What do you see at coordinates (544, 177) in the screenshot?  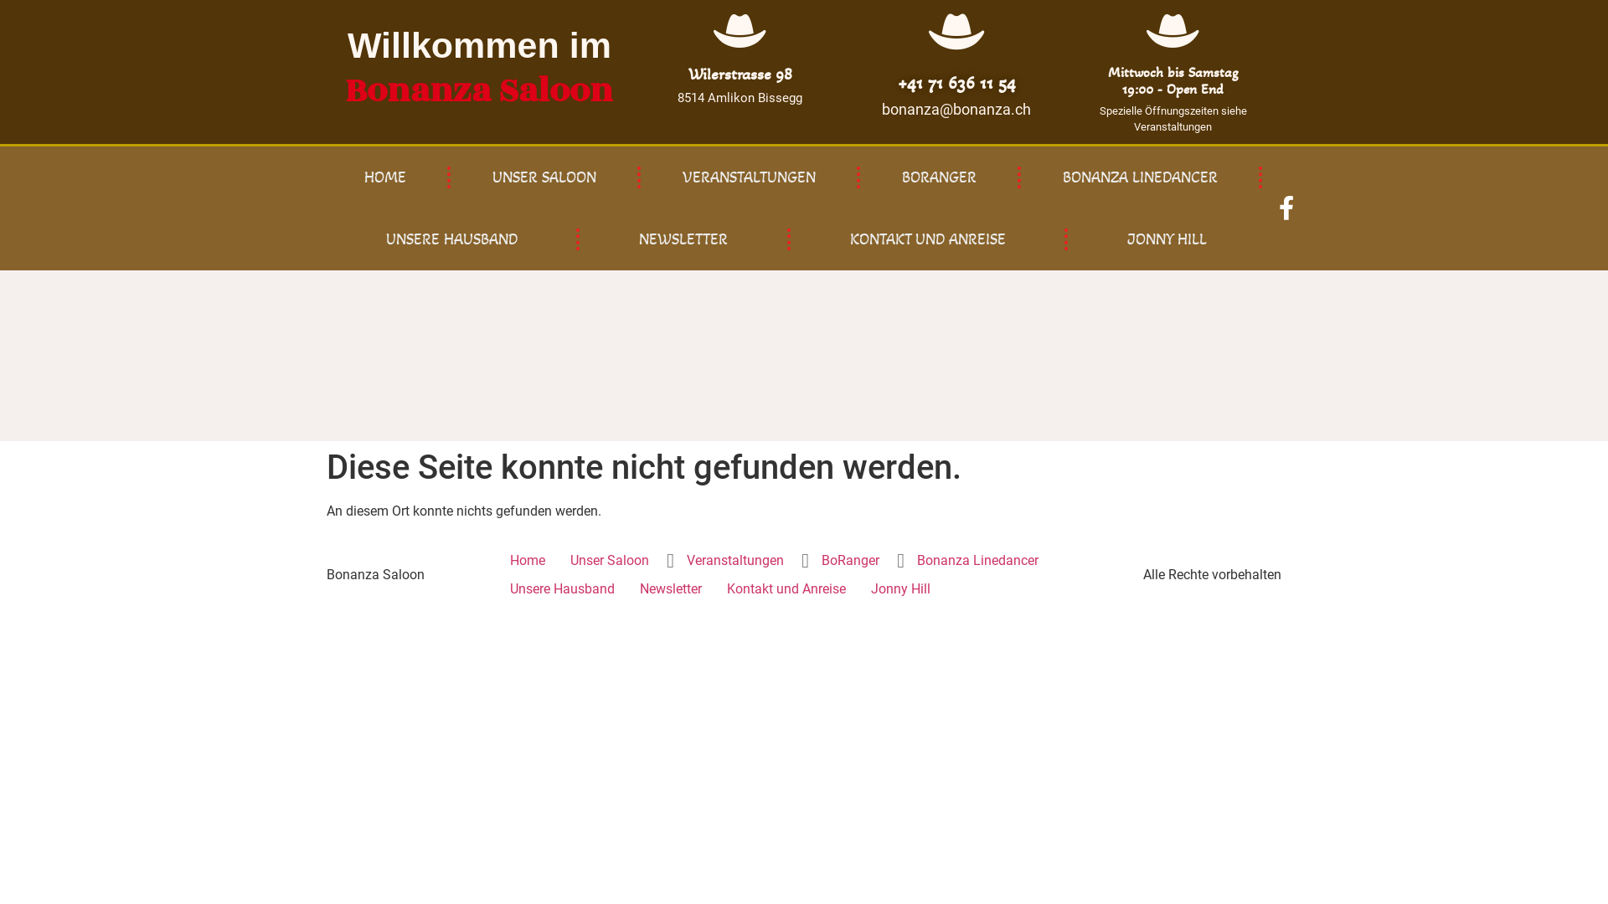 I see `UNSER SALOON` at bounding box center [544, 177].